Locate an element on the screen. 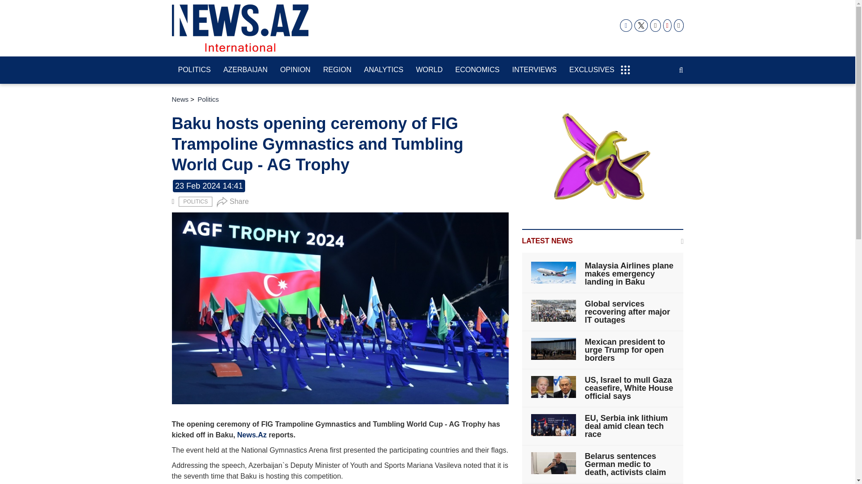 This screenshot has width=862, height=484. 23 Feb 2024 14:41 is located at coordinates (209, 186).